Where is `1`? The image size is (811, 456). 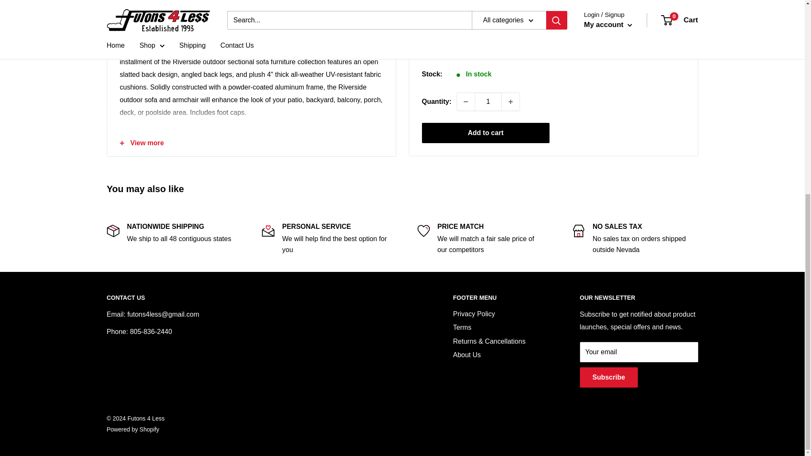 1 is located at coordinates (488, 91).